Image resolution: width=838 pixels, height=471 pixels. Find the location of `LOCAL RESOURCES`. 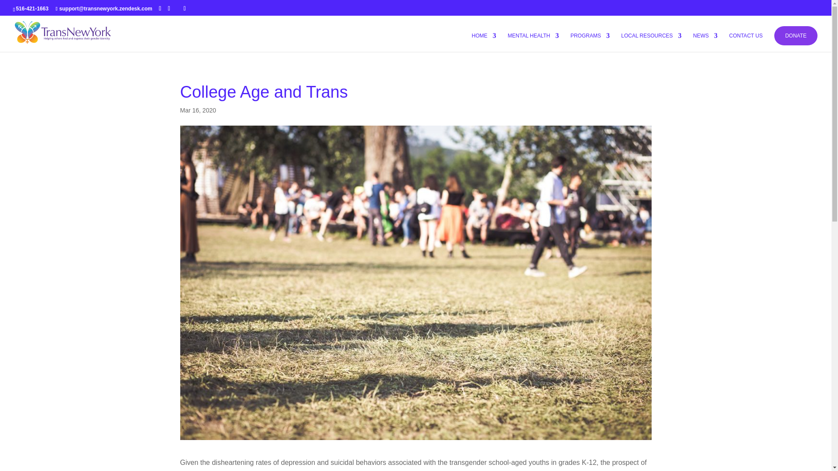

LOCAL RESOURCES is located at coordinates (651, 42).